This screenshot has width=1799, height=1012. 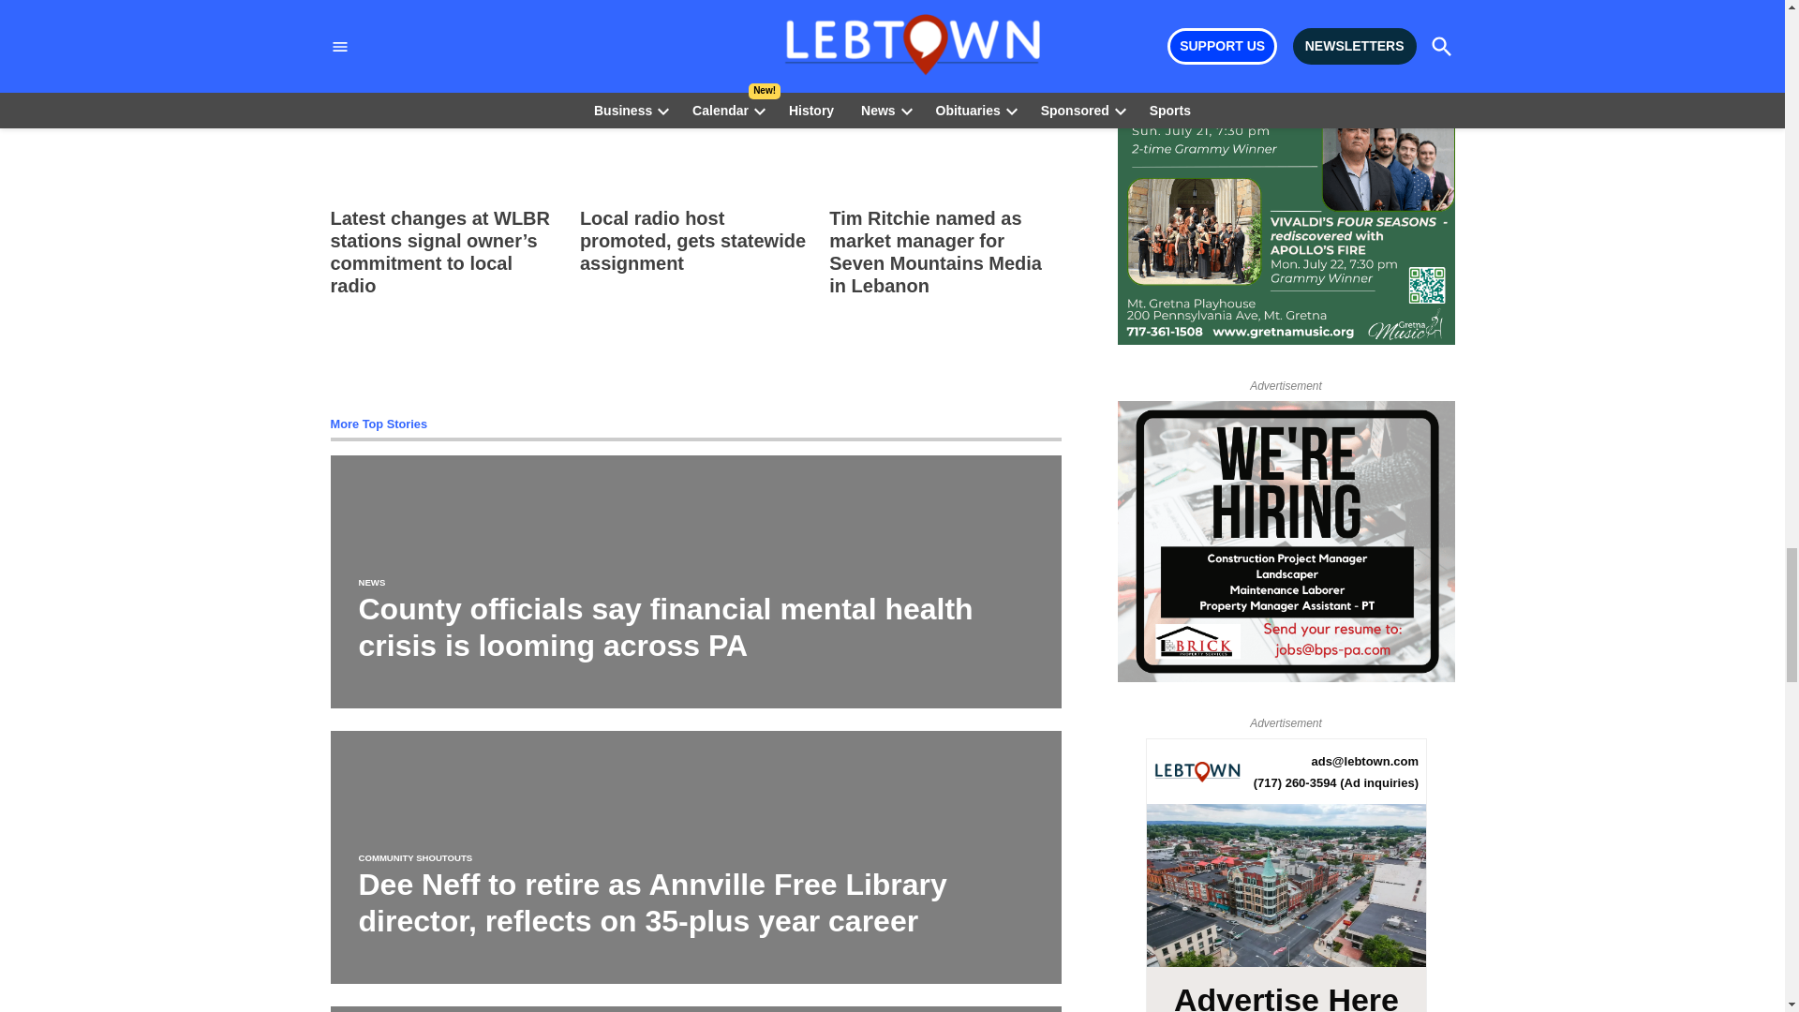 I want to click on Local radio host promoted, gets statewide assignment, so click(x=695, y=131).